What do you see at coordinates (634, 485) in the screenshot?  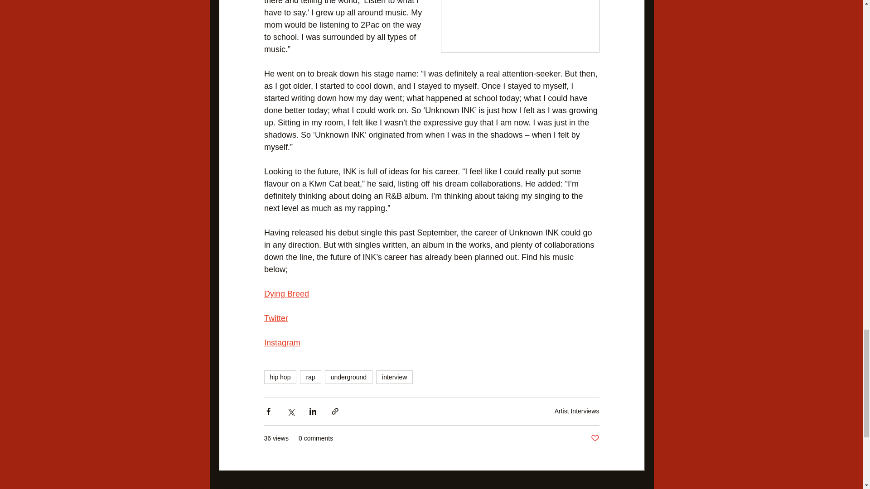 I see `See All` at bounding box center [634, 485].